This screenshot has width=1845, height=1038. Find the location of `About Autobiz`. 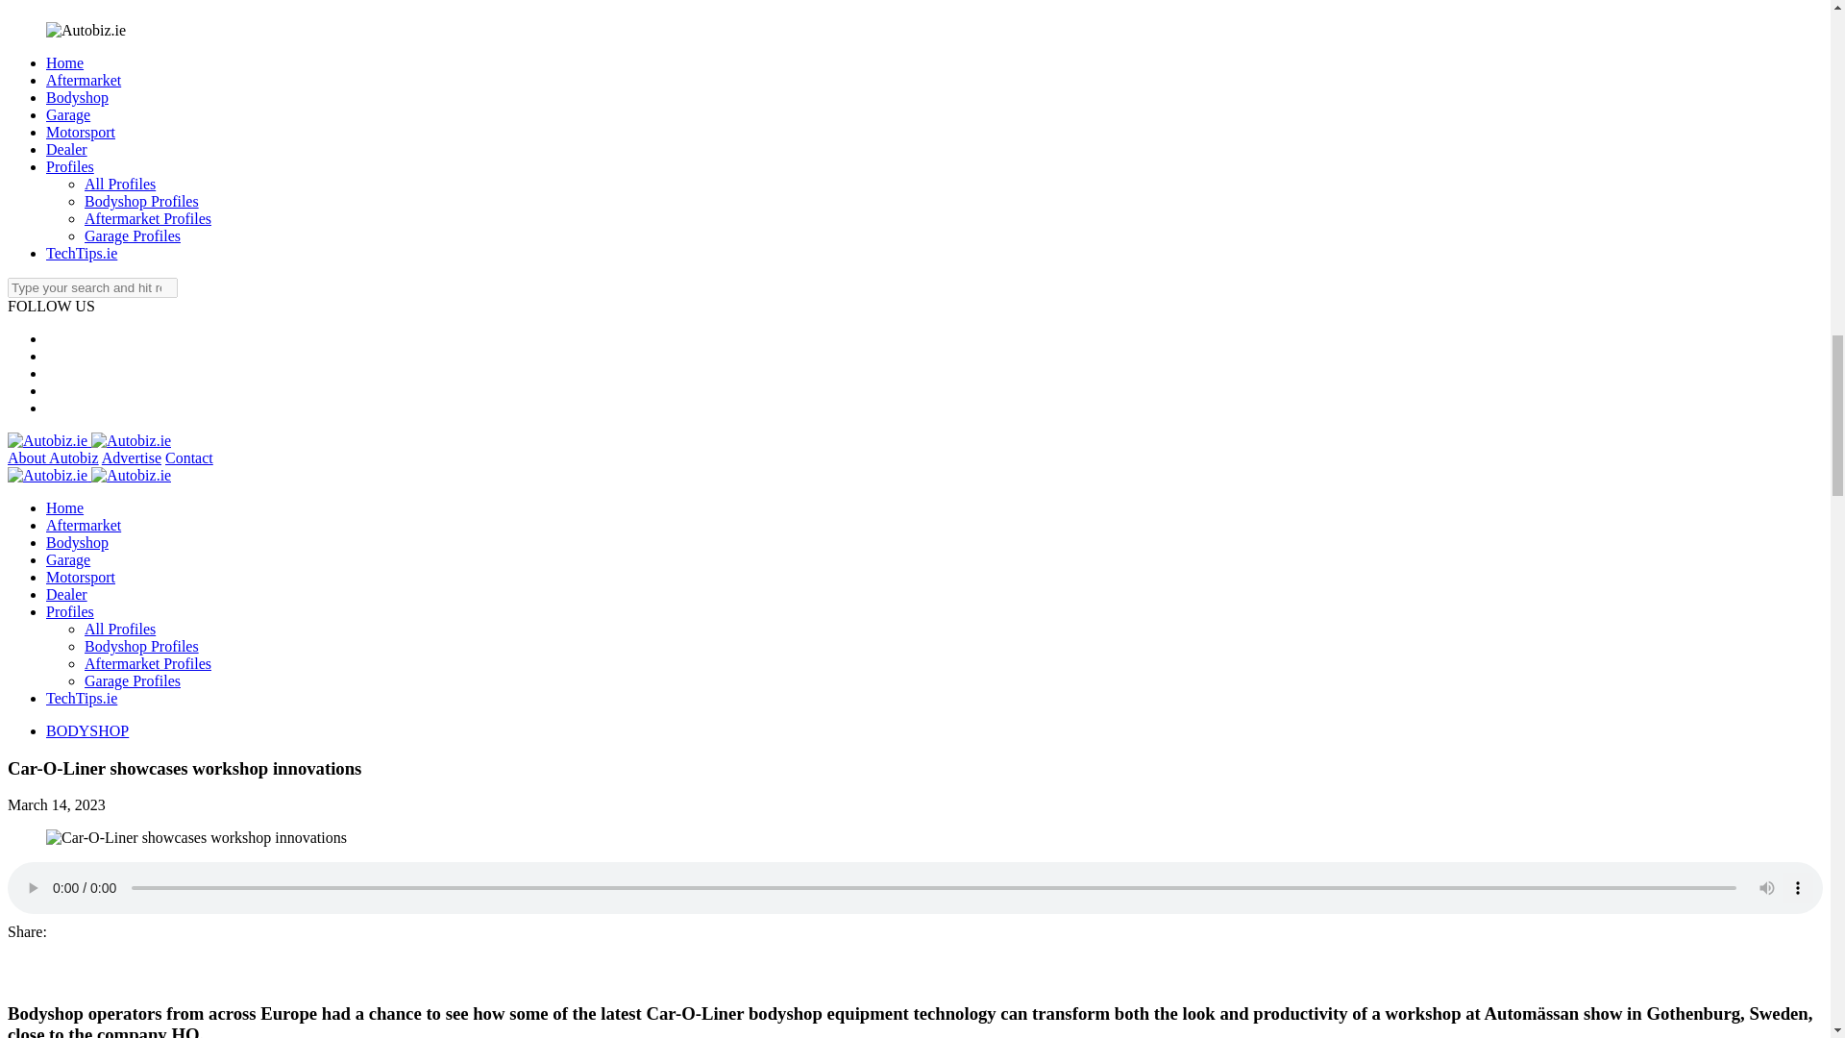

About Autobiz is located at coordinates (53, 457).